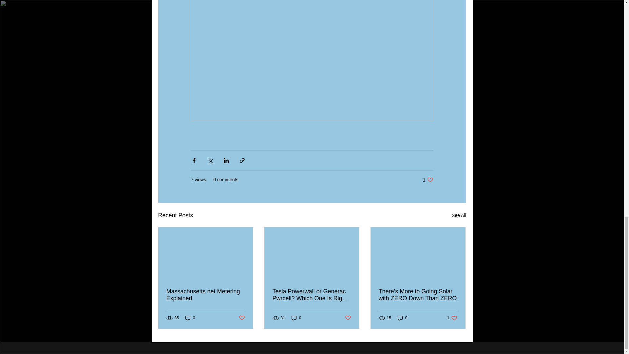 This screenshot has width=629, height=354. I want to click on Post not marked as liked, so click(348, 318).